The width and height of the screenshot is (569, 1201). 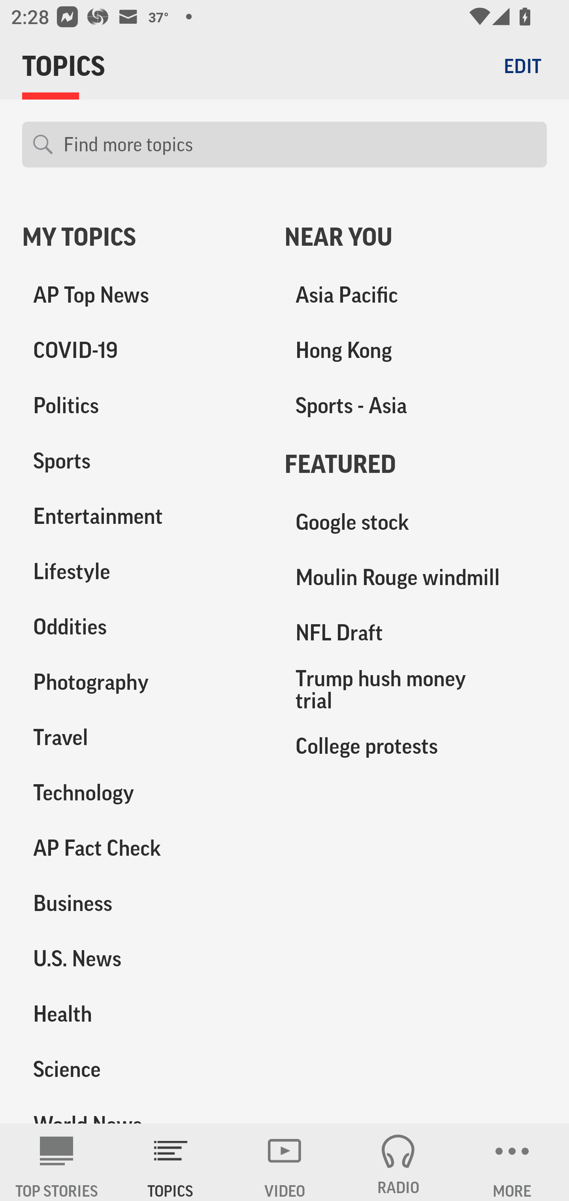 I want to click on Trump hush money trial, so click(x=416, y=689).